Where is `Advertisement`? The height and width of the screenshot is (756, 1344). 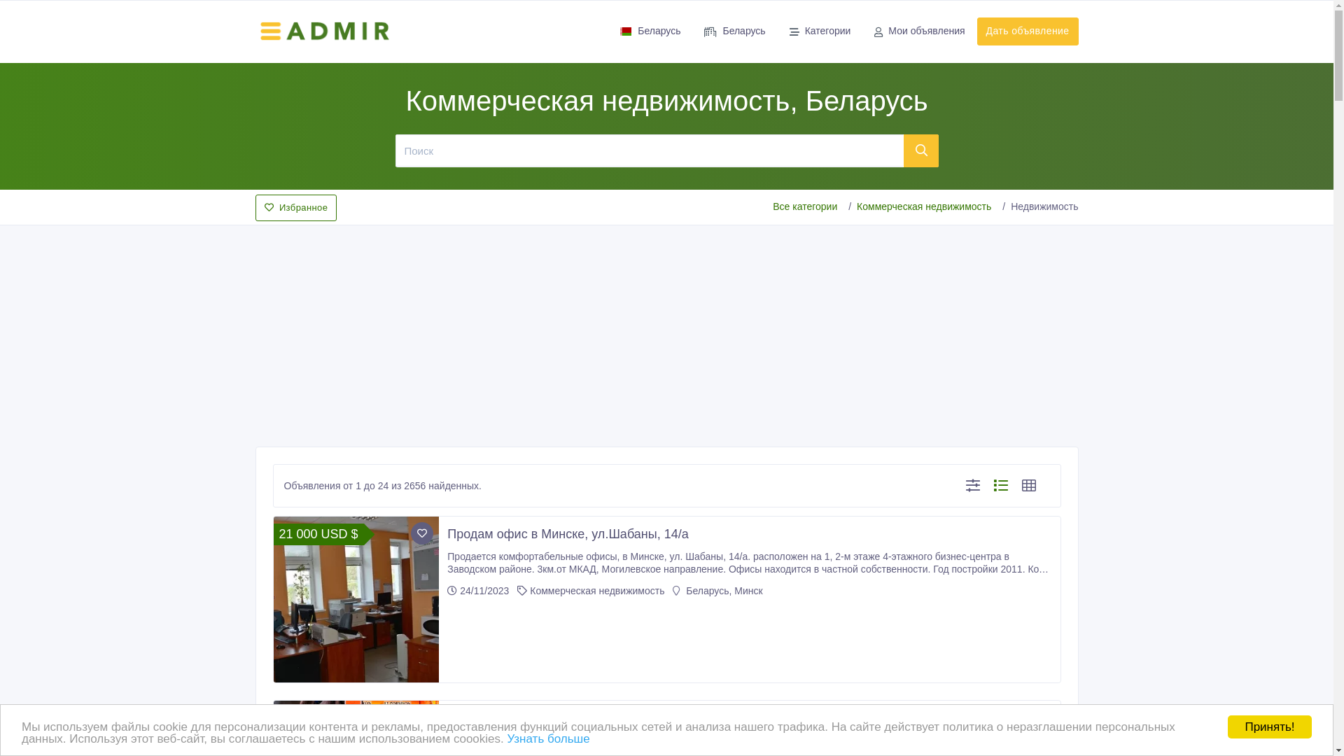 Advertisement is located at coordinates (666, 332).